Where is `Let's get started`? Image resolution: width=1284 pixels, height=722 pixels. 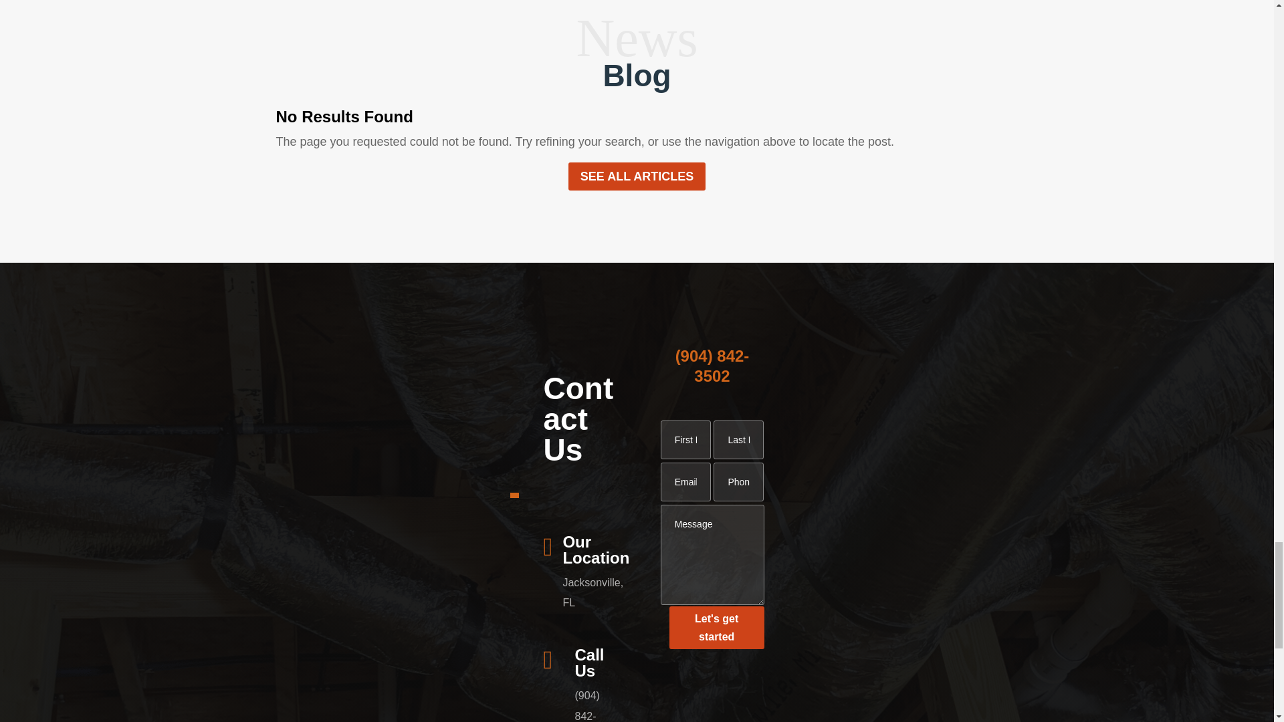 Let's get started is located at coordinates (716, 627).